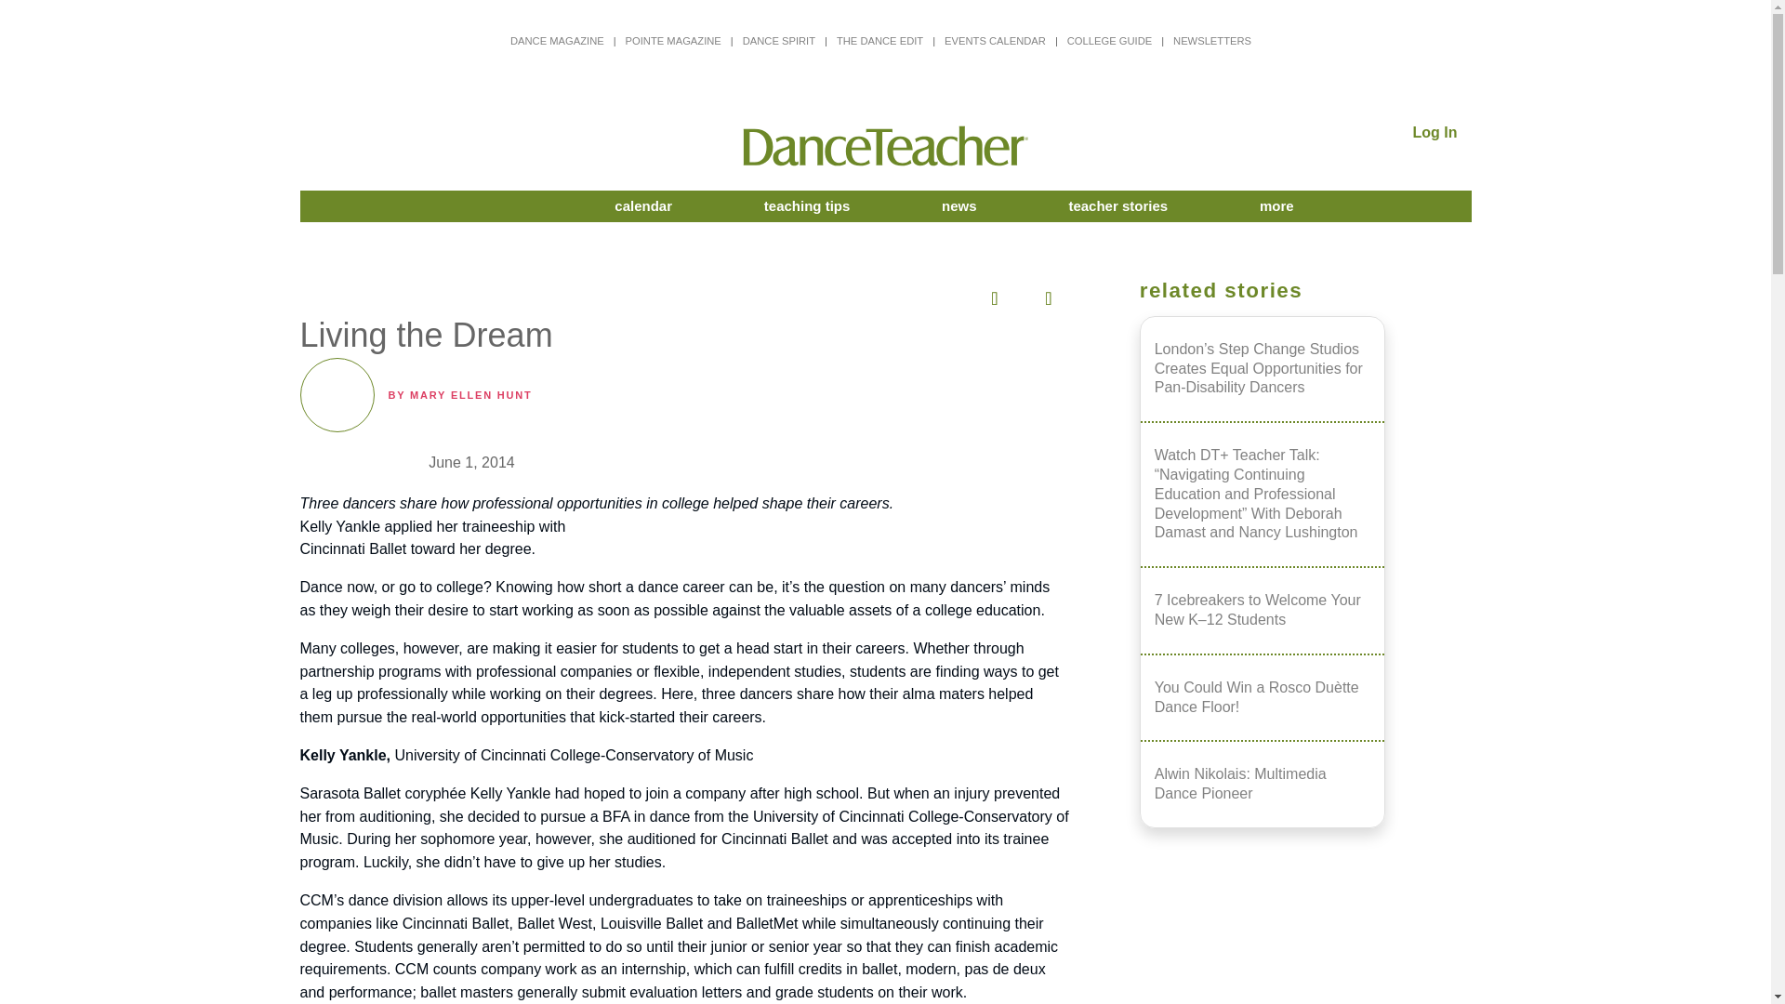  Describe the element at coordinates (807, 206) in the screenshot. I see `teaching tips` at that location.